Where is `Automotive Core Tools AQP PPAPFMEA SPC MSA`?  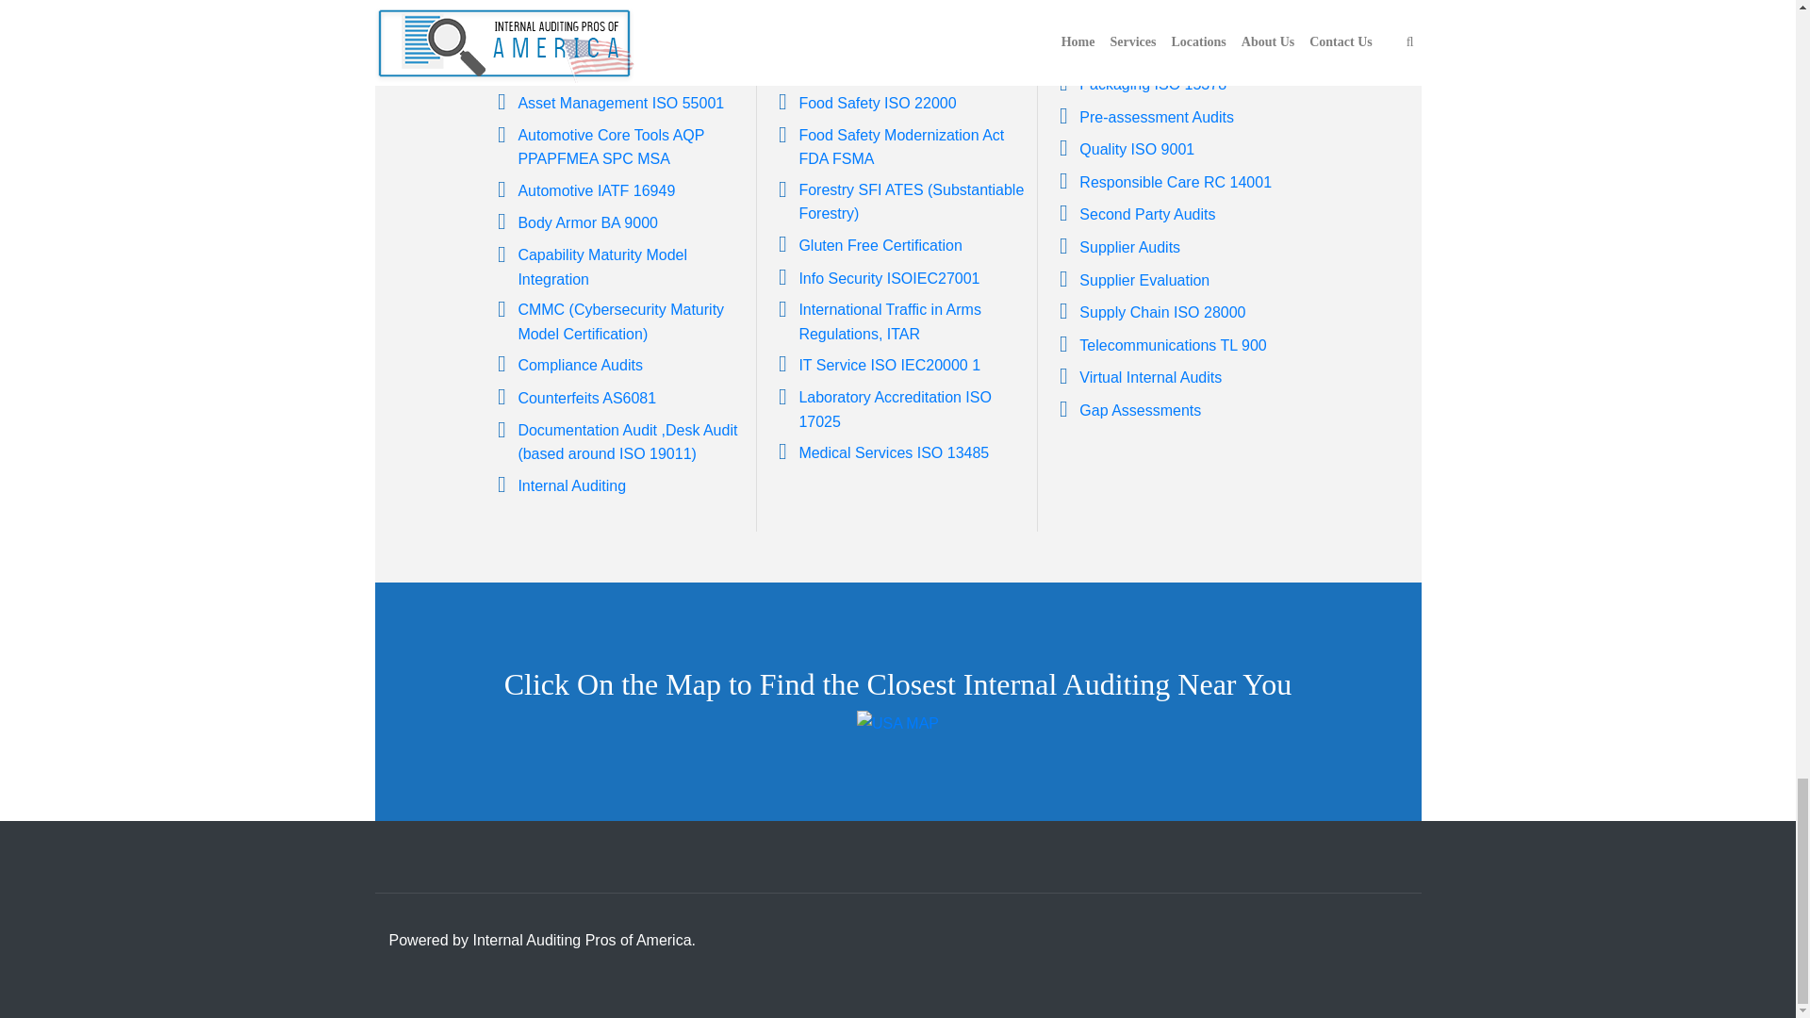 Automotive Core Tools AQP PPAPFMEA SPC MSA is located at coordinates (611, 147).